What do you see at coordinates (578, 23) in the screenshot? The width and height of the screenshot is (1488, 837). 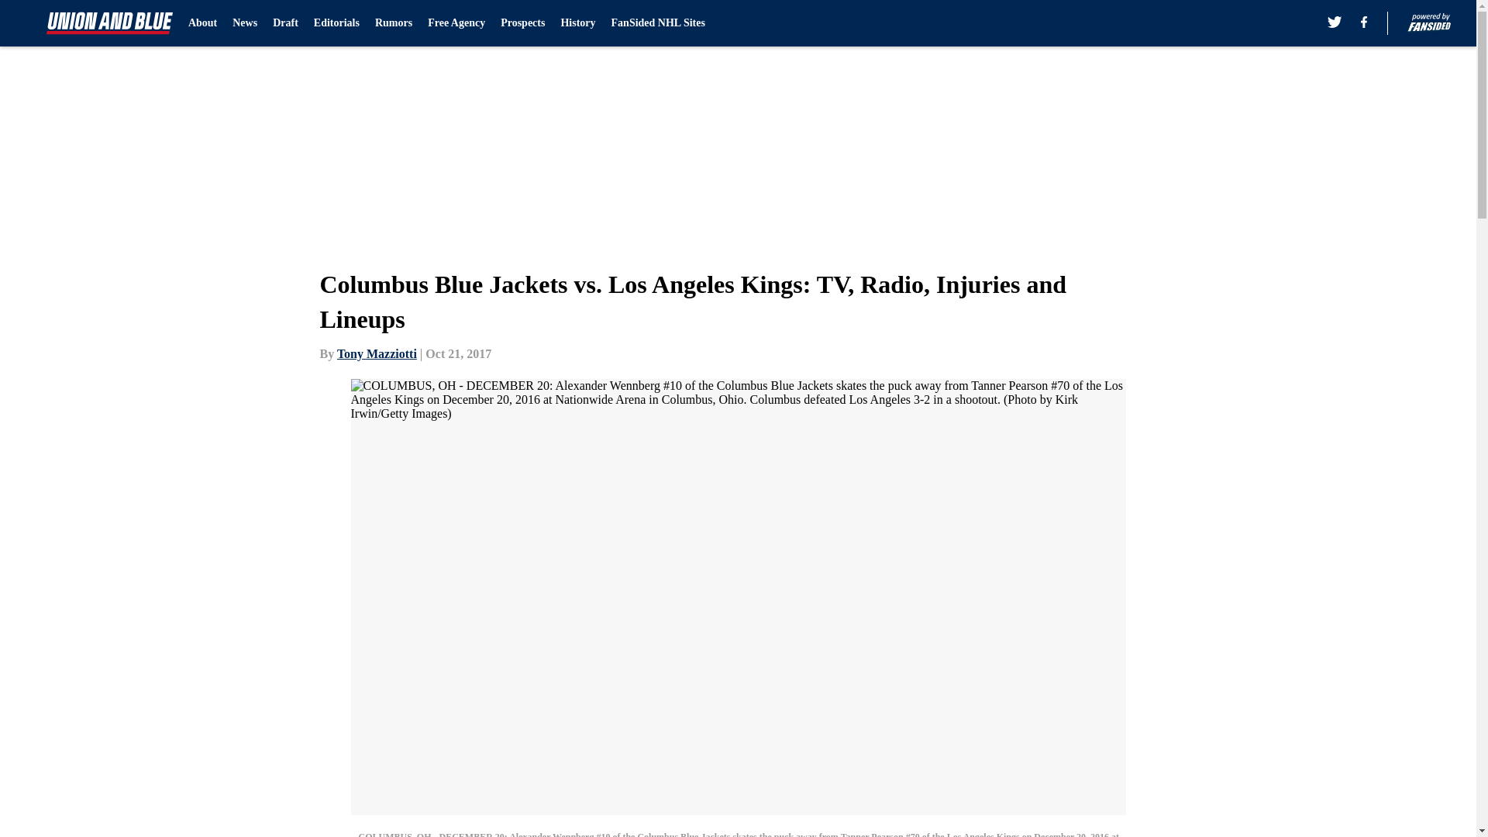 I see `History` at bounding box center [578, 23].